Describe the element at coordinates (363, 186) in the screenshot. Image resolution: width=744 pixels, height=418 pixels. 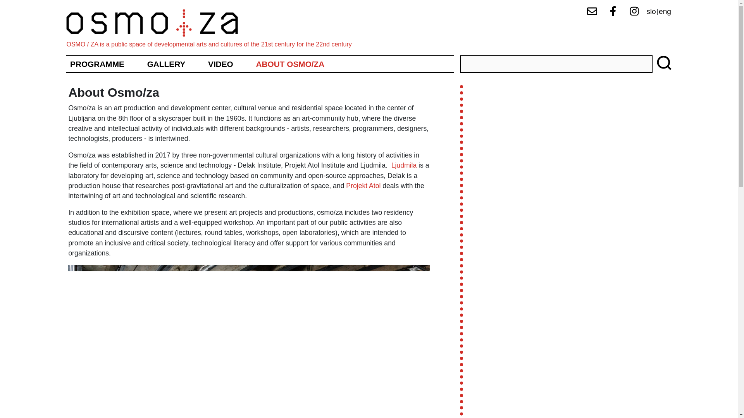
I see `Projekt Atol` at that location.